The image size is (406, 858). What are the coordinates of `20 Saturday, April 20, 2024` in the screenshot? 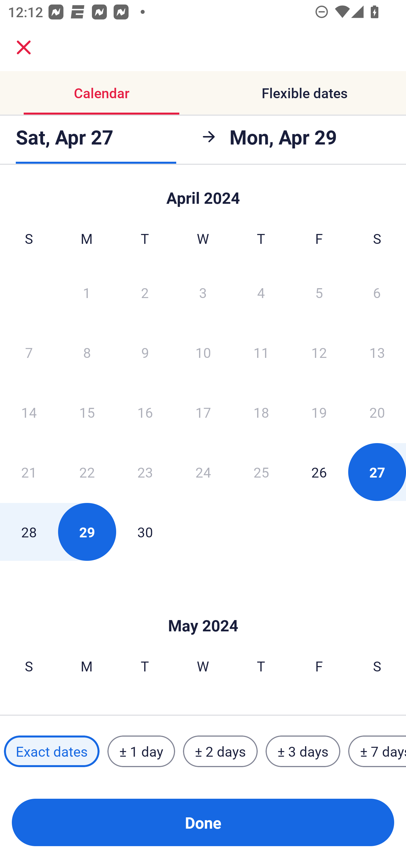 It's located at (377, 412).